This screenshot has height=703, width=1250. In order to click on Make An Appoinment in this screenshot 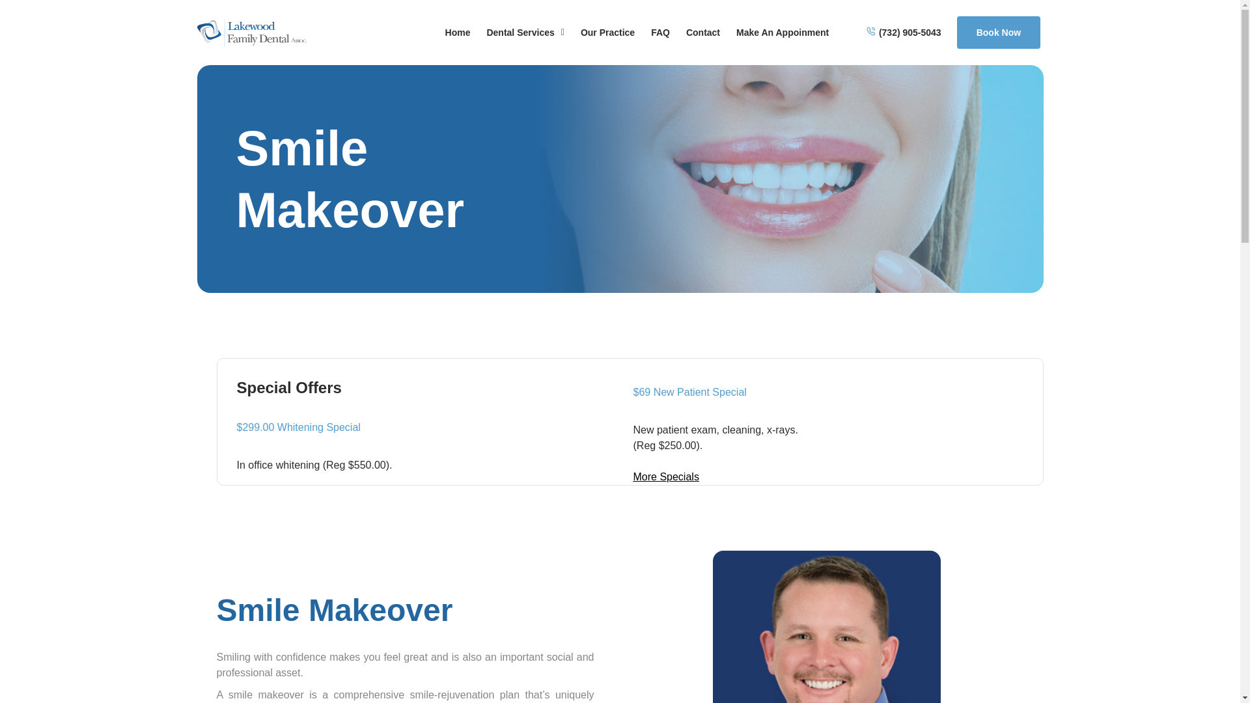, I will do `click(782, 33)`.